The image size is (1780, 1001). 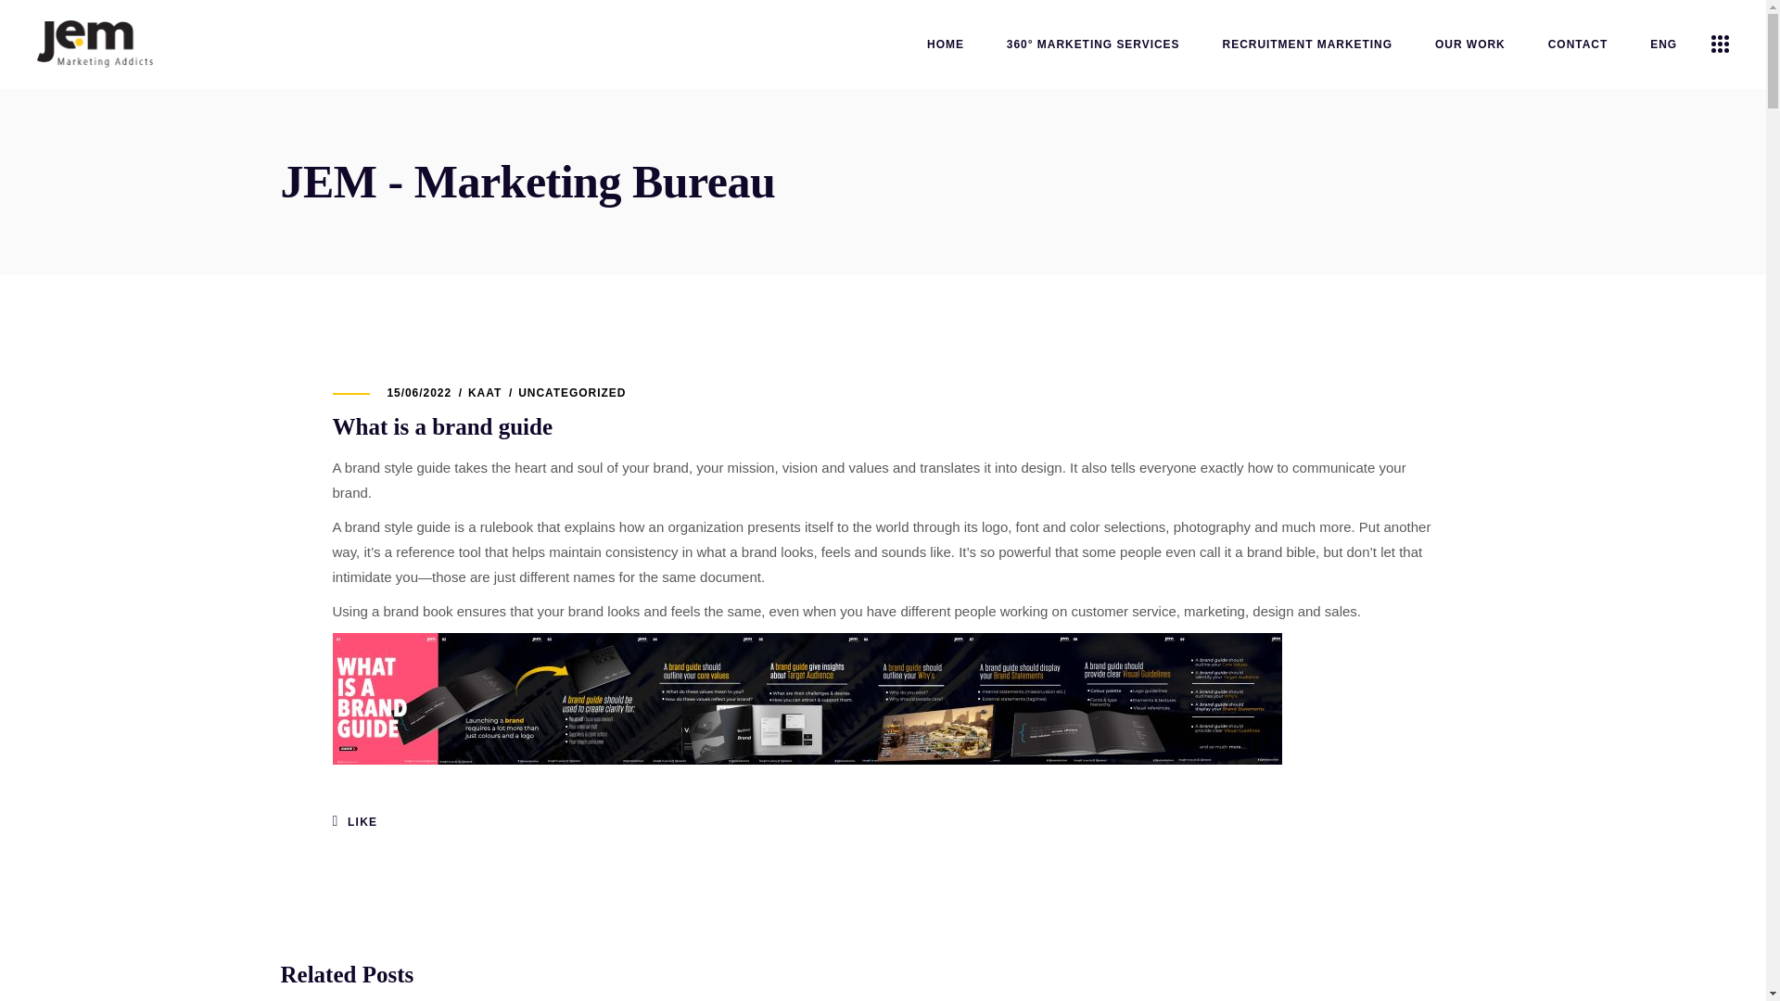 What do you see at coordinates (1307, 44) in the screenshot?
I see `RECRUITMENT MARKETING` at bounding box center [1307, 44].